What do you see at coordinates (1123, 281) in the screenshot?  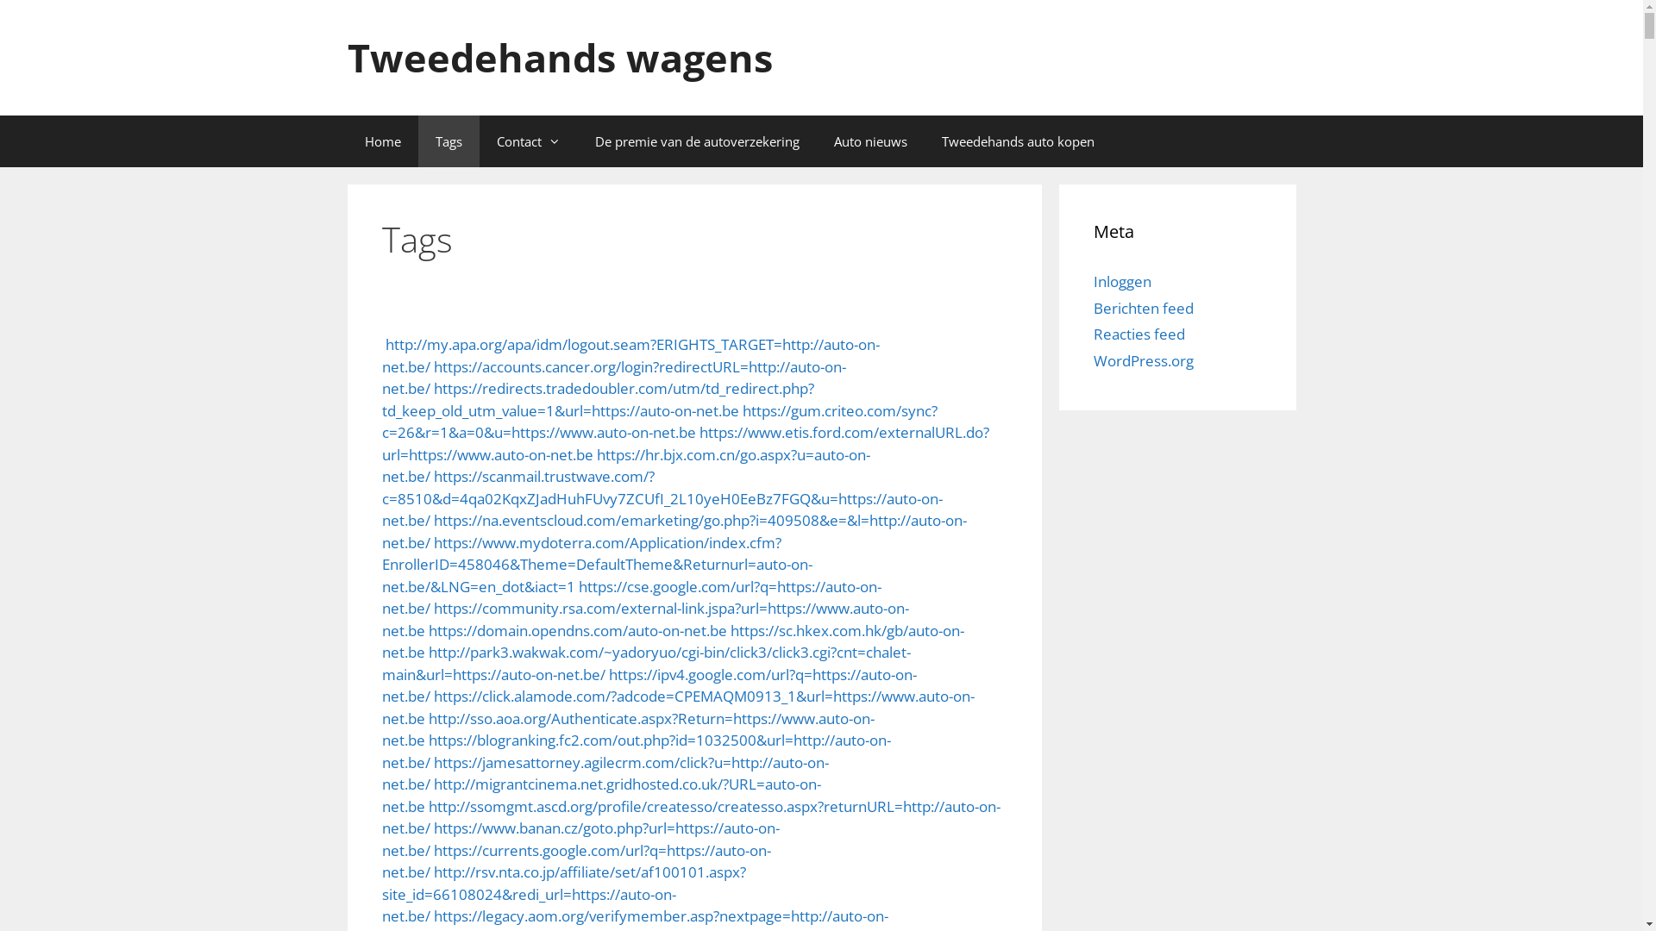 I see `Inloggen` at bounding box center [1123, 281].